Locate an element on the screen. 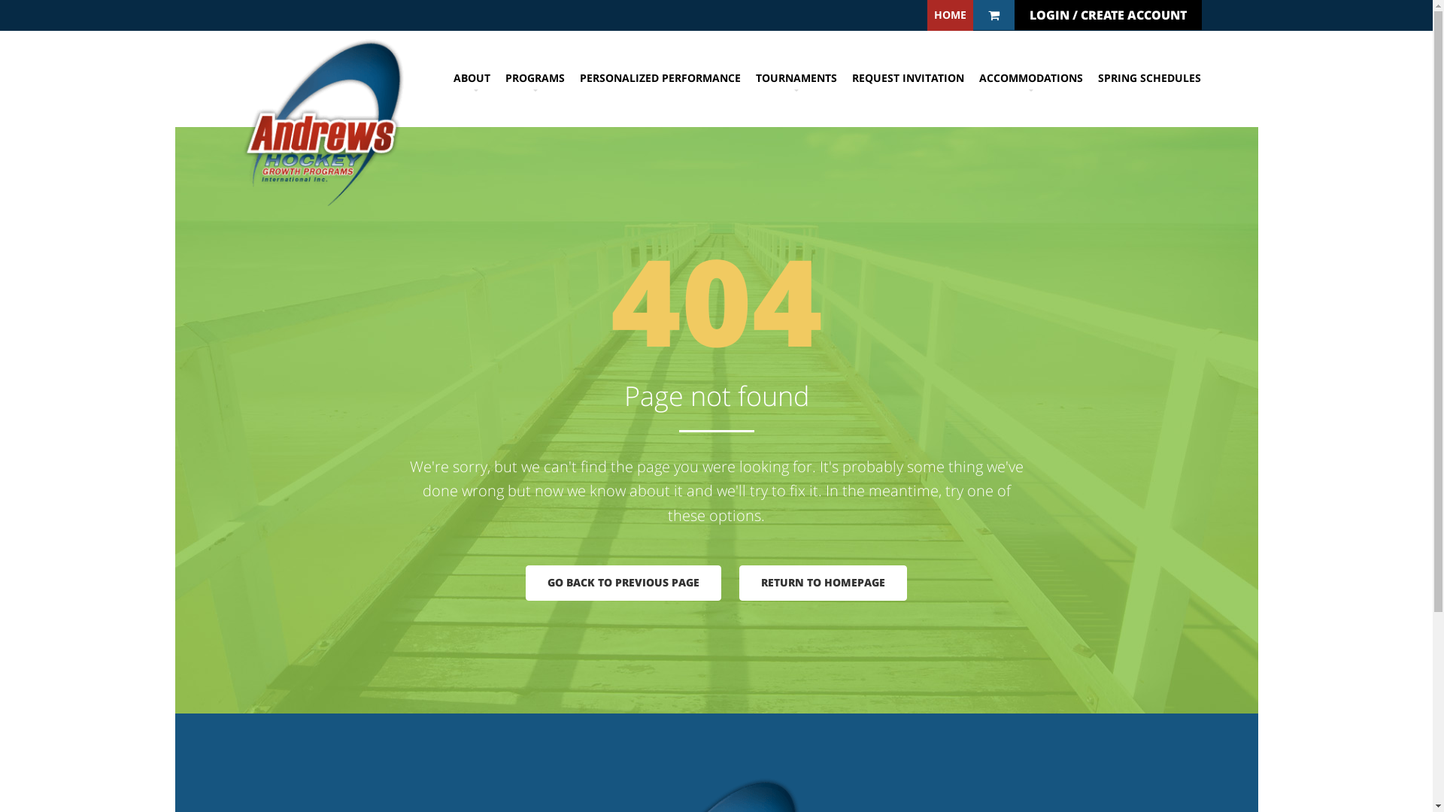 The height and width of the screenshot is (812, 1444). TOURNAMENTS is located at coordinates (796, 78).